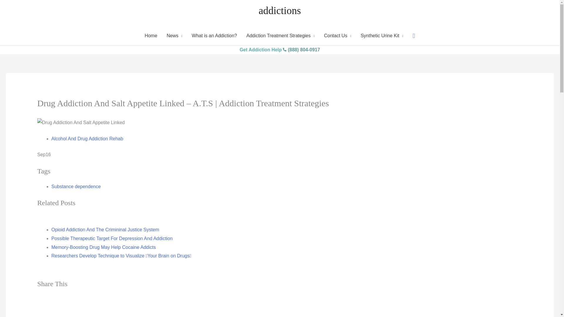 The image size is (564, 317). I want to click on Synthetic Urine Kit, so click(382, 36).